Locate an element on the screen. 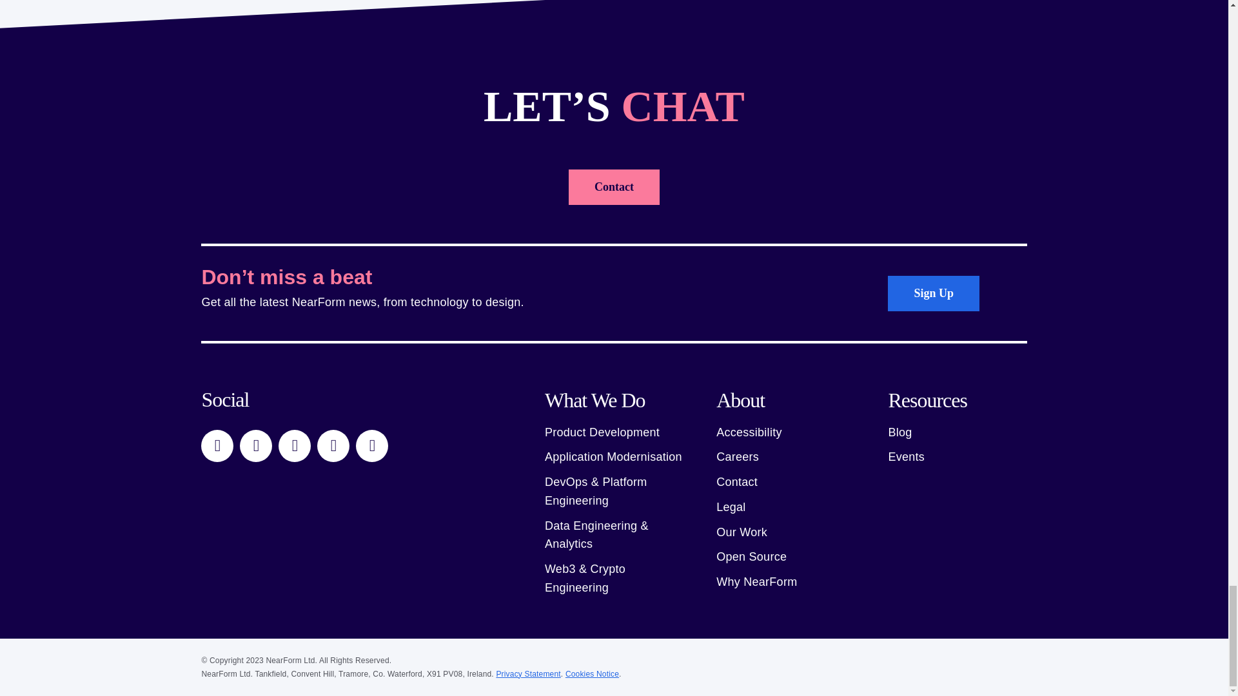  Facebook is located at coordinates (294, 446).